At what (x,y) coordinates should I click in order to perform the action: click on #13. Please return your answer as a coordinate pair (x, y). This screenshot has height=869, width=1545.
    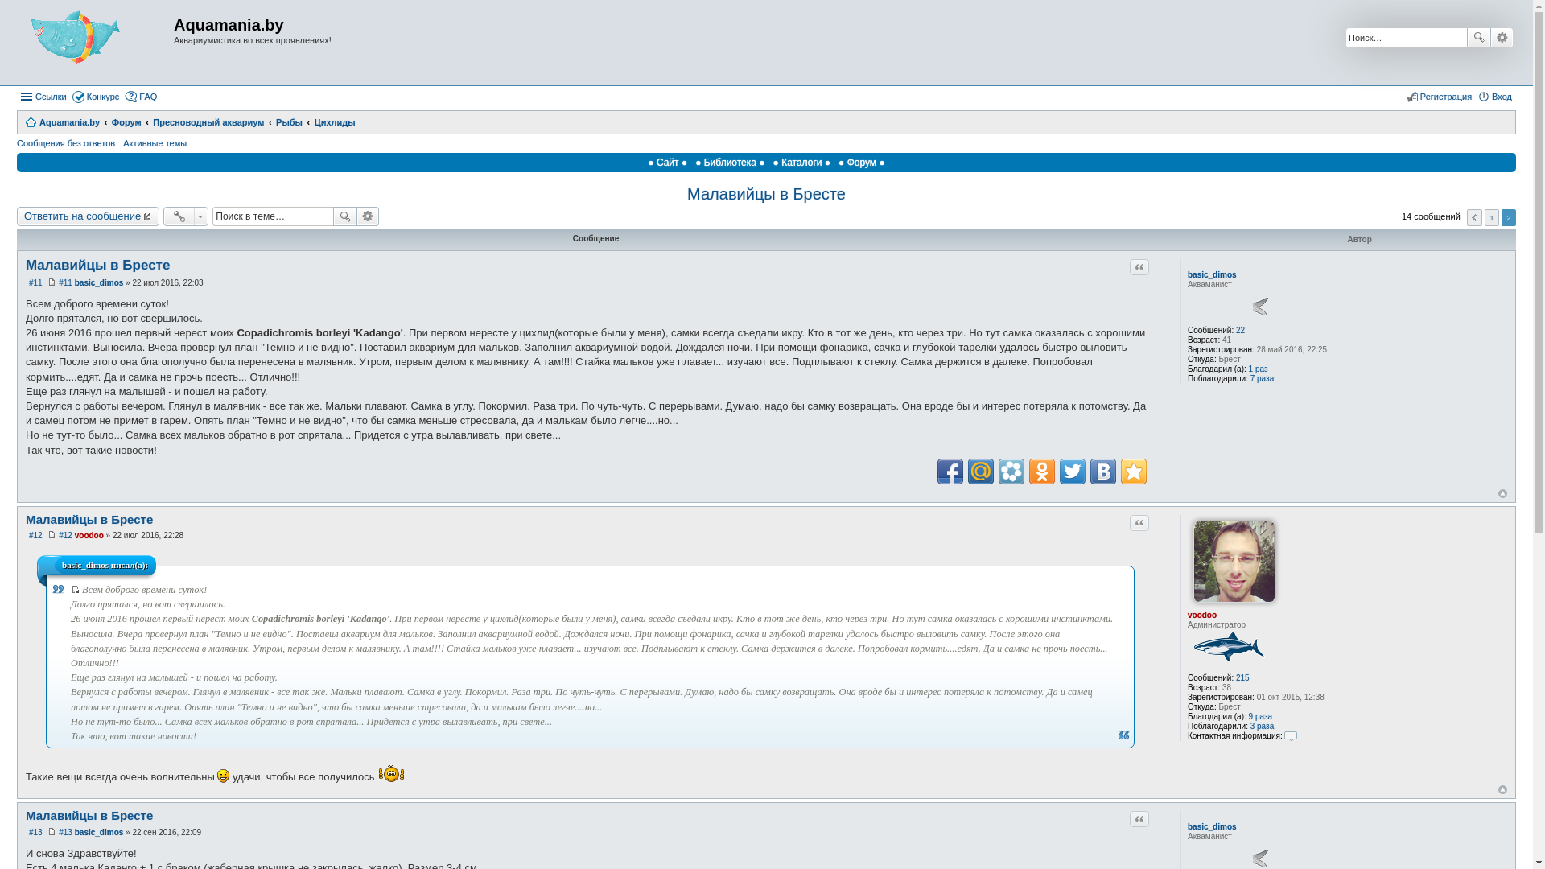
    Looking at the image, I should click on (65, 832).